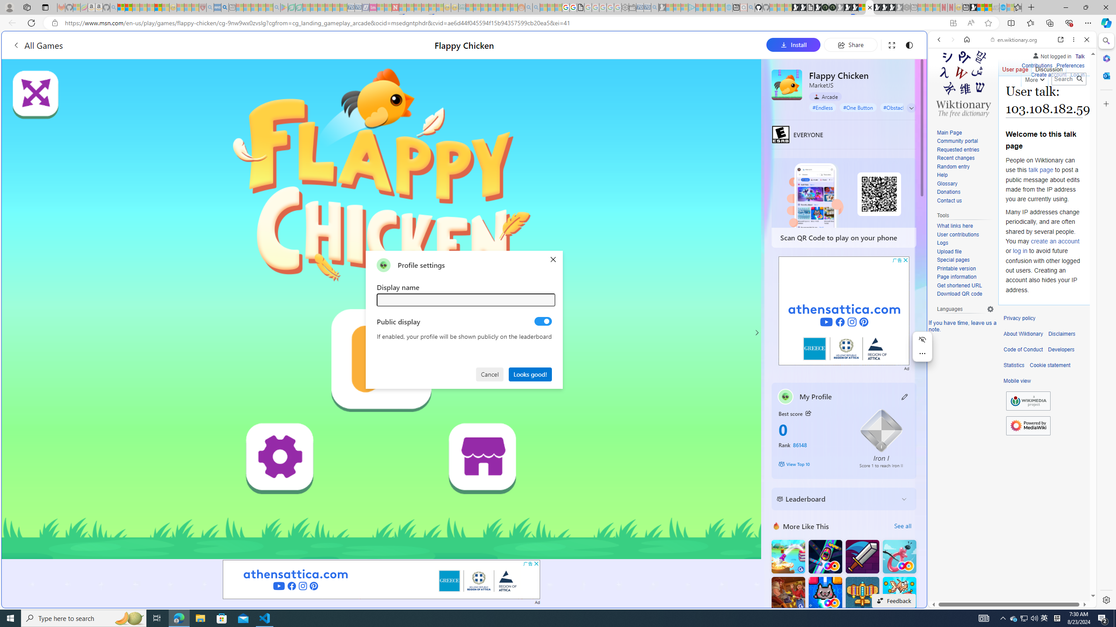  Describe the element at coordinates (490, 374) in the screenshot. I see `Cancel` at that location.